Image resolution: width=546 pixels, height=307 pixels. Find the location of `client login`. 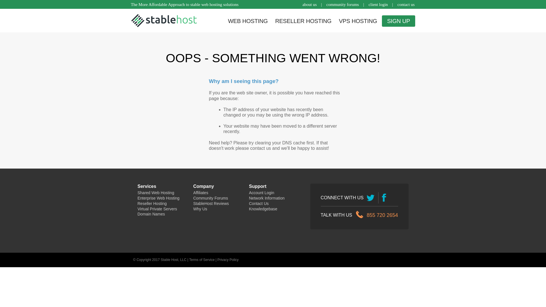

client login is located at coordinates (378, 5).